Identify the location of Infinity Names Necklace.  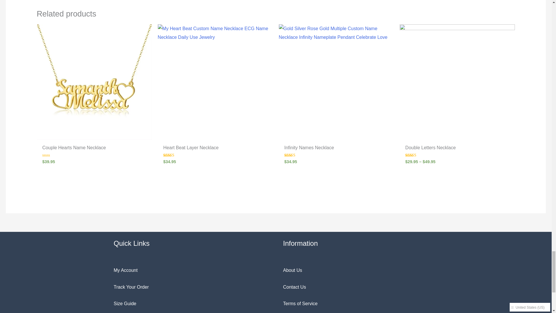
(336, 149).